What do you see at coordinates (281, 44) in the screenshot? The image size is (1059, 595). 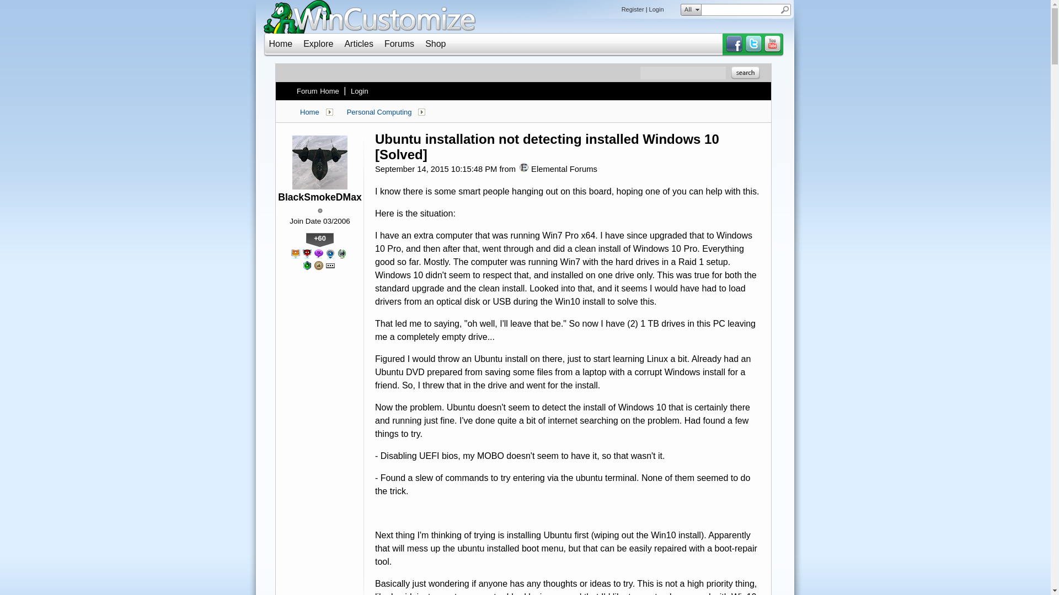 I see `Home` at bounding box center [281, 44].